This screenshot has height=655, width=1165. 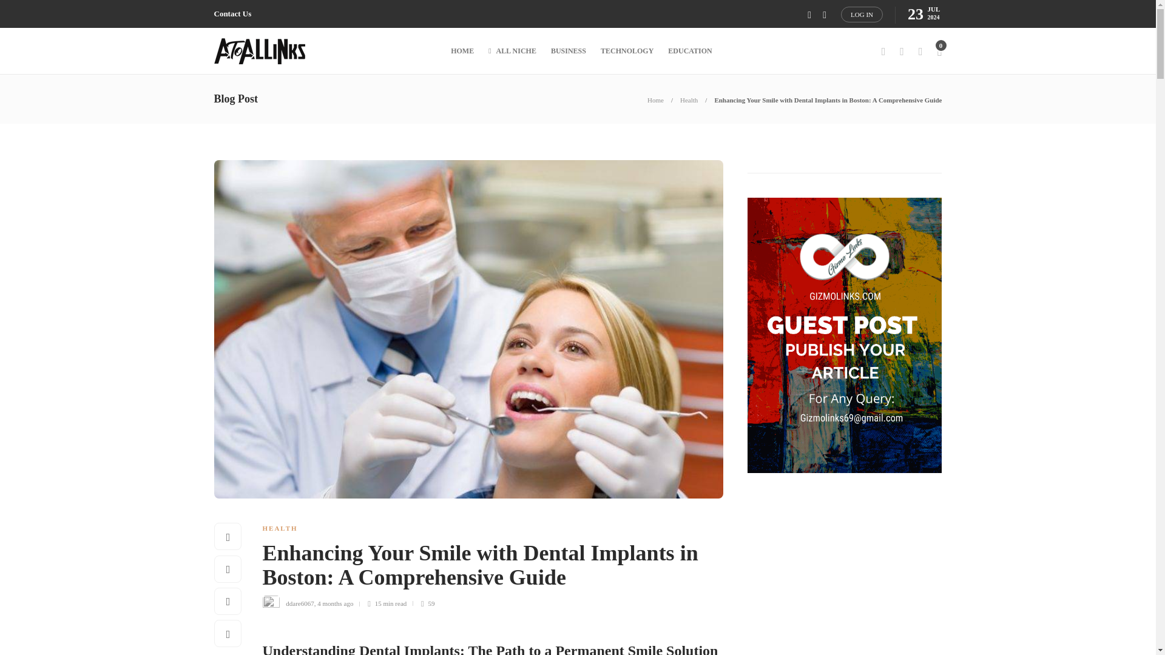 I want to click on LOG IN, so click(x=862, y=14).